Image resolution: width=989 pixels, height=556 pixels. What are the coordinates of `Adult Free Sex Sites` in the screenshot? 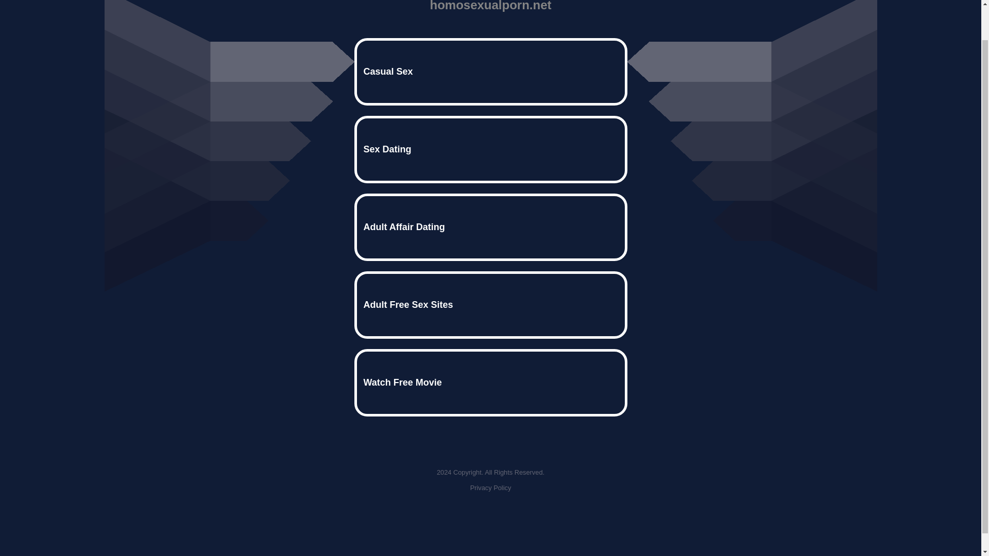 It's located at (490, 305).